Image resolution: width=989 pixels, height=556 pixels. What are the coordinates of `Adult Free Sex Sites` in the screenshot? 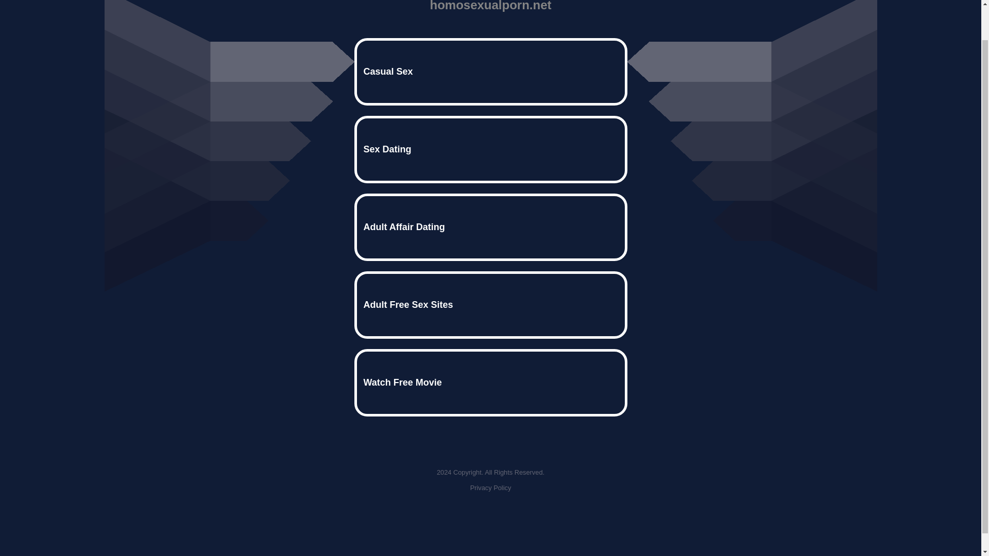 It's located at (490, 305).